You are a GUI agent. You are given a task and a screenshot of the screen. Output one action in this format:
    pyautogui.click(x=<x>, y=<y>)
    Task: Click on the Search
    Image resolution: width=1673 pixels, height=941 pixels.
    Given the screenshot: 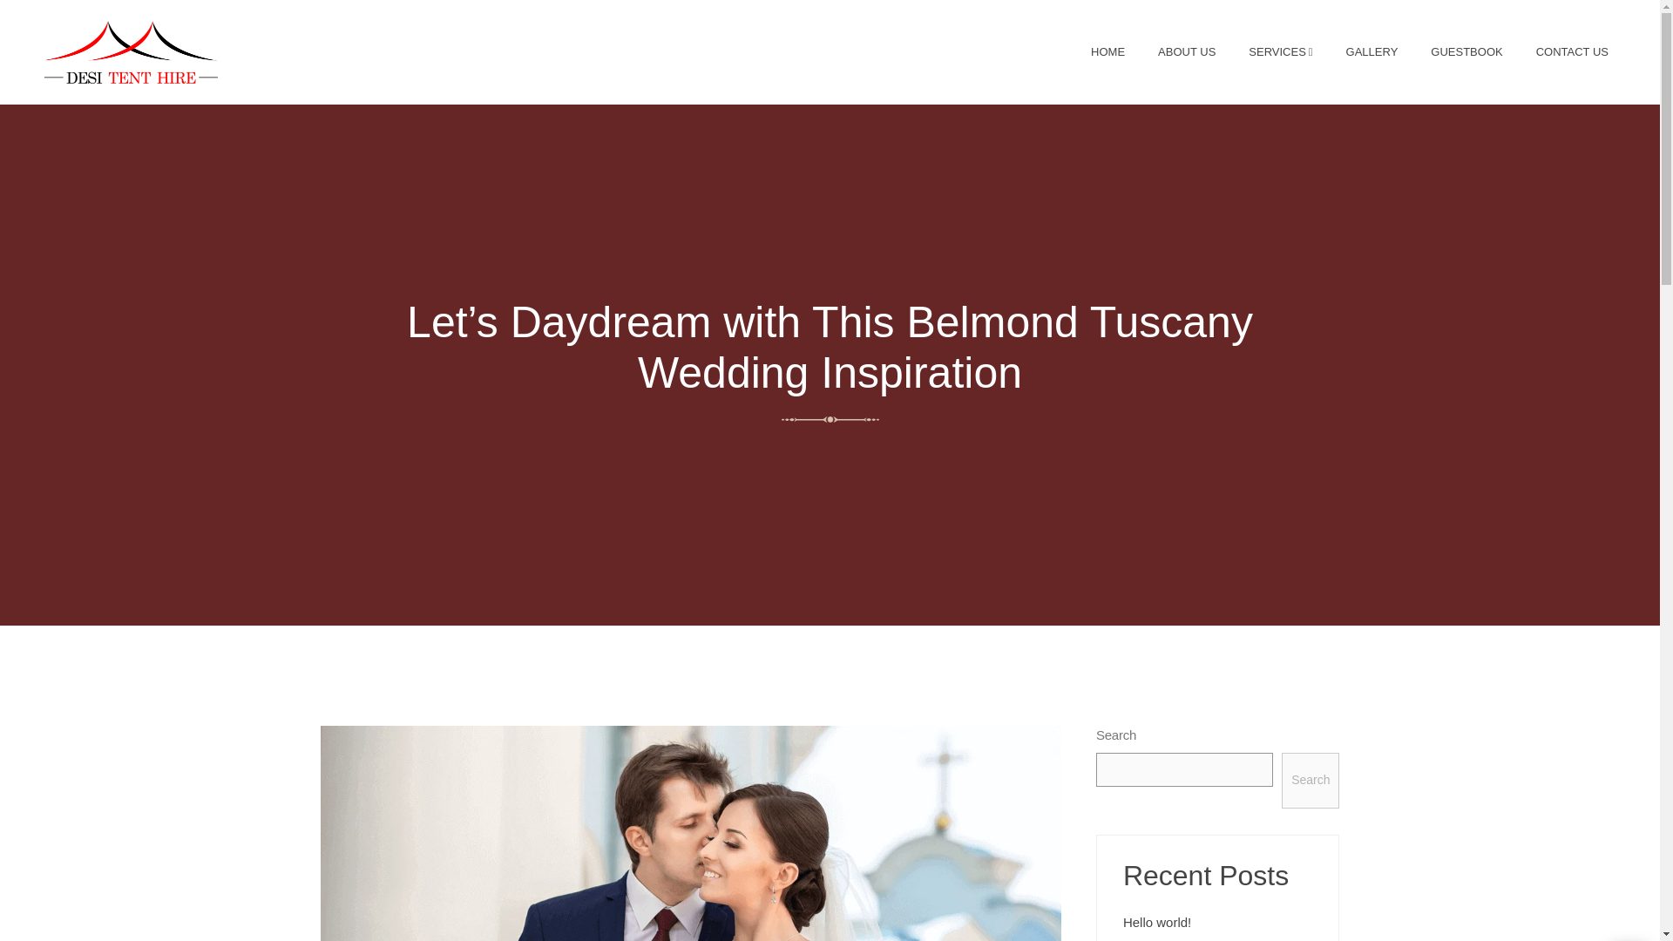 What is the action you would take?
    pyautogui.click(x=1311, y=781)
    